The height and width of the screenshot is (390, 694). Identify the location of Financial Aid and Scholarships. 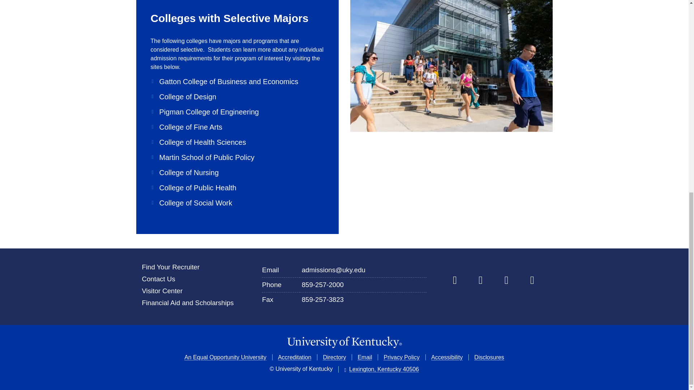
(187, 303).